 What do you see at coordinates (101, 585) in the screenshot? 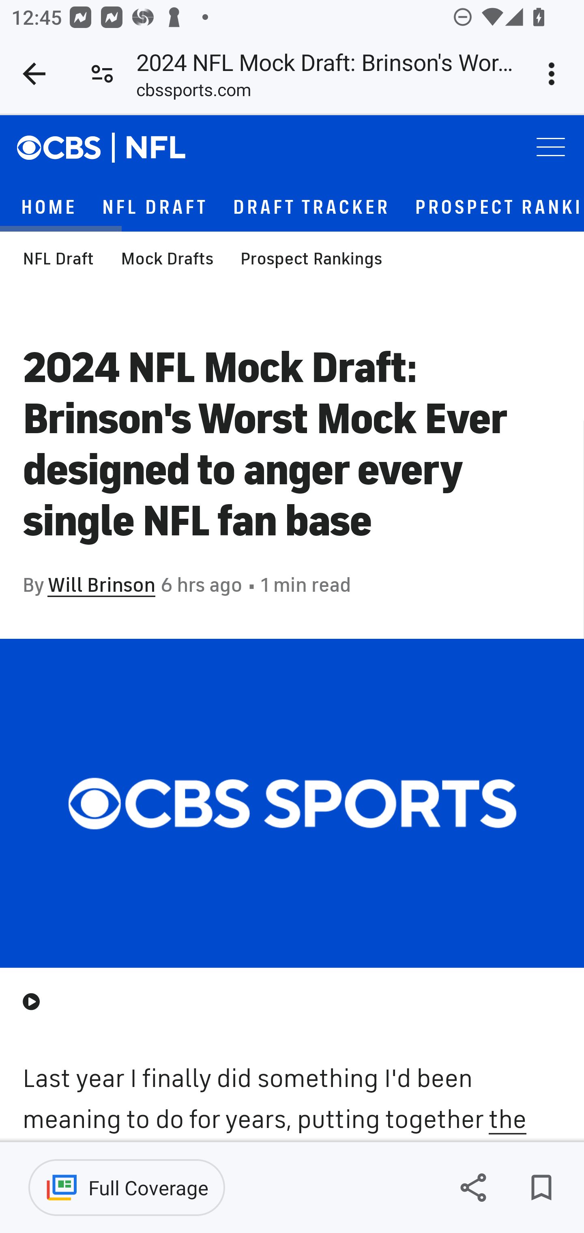
I see `Will Brinson` at bounding box center [101, 585].